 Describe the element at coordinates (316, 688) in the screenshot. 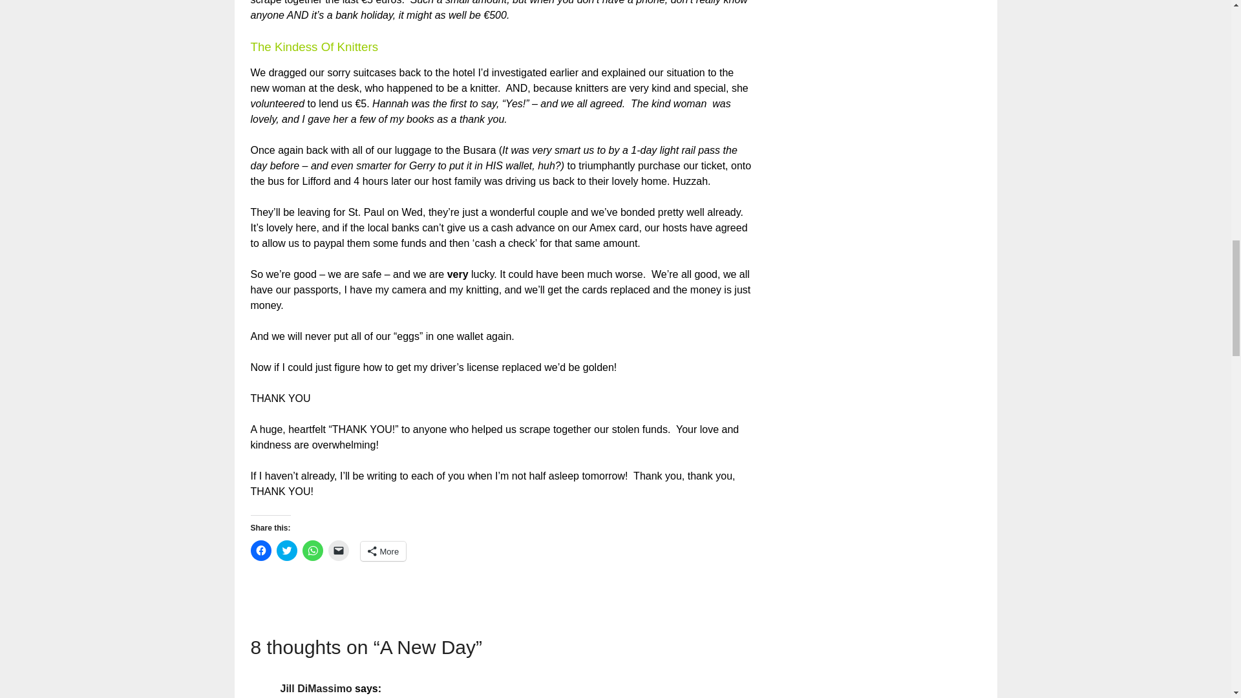

I see `Jill DiMassimo` at that location.